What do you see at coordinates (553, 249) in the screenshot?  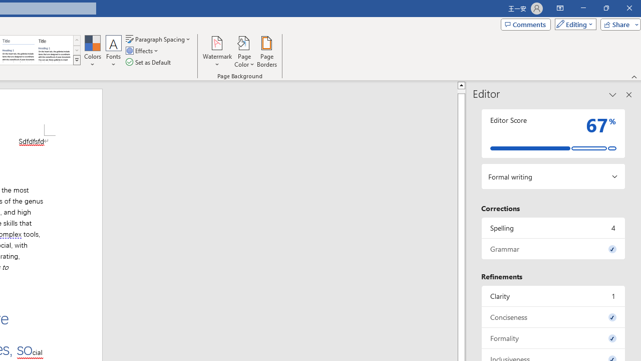 I see `Grammar, 0 issues. Press space or enter to review items.` at bounding box center [553, 249].